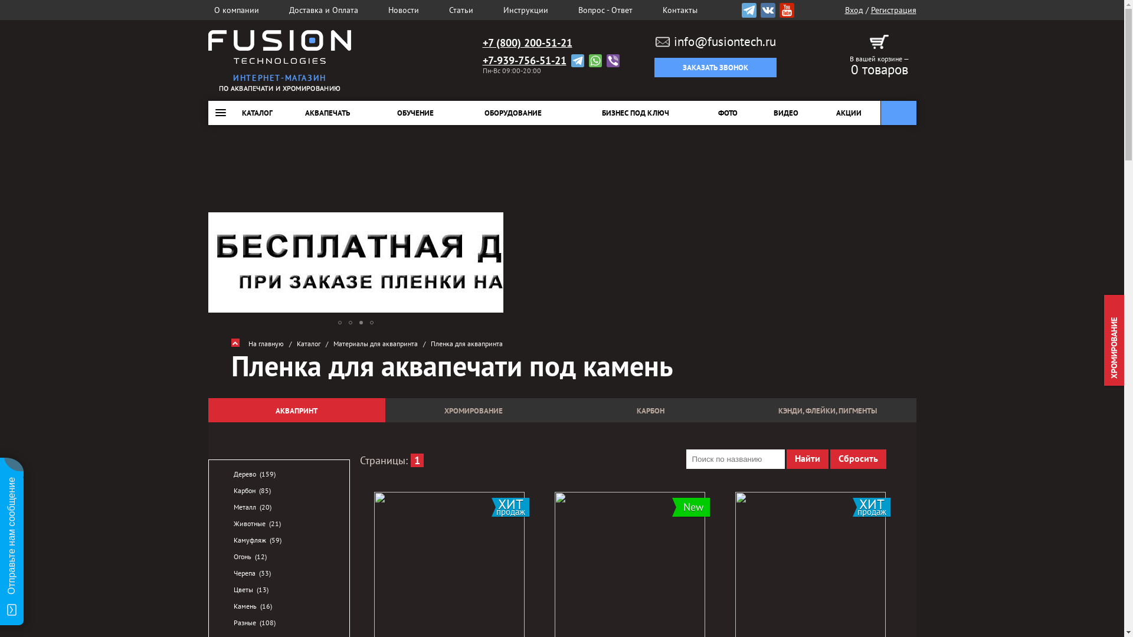  Describe the element at coordinates (716, 42) in the screenshot. I see `info@fusiontech.ru` at that location.